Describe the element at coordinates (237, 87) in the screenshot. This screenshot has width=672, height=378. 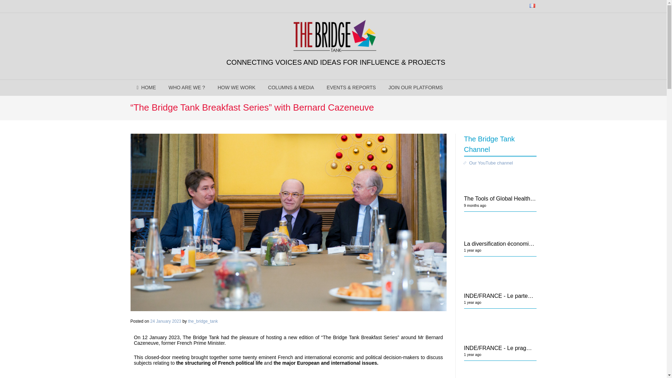
I see `HOW WE WORK` at that location.